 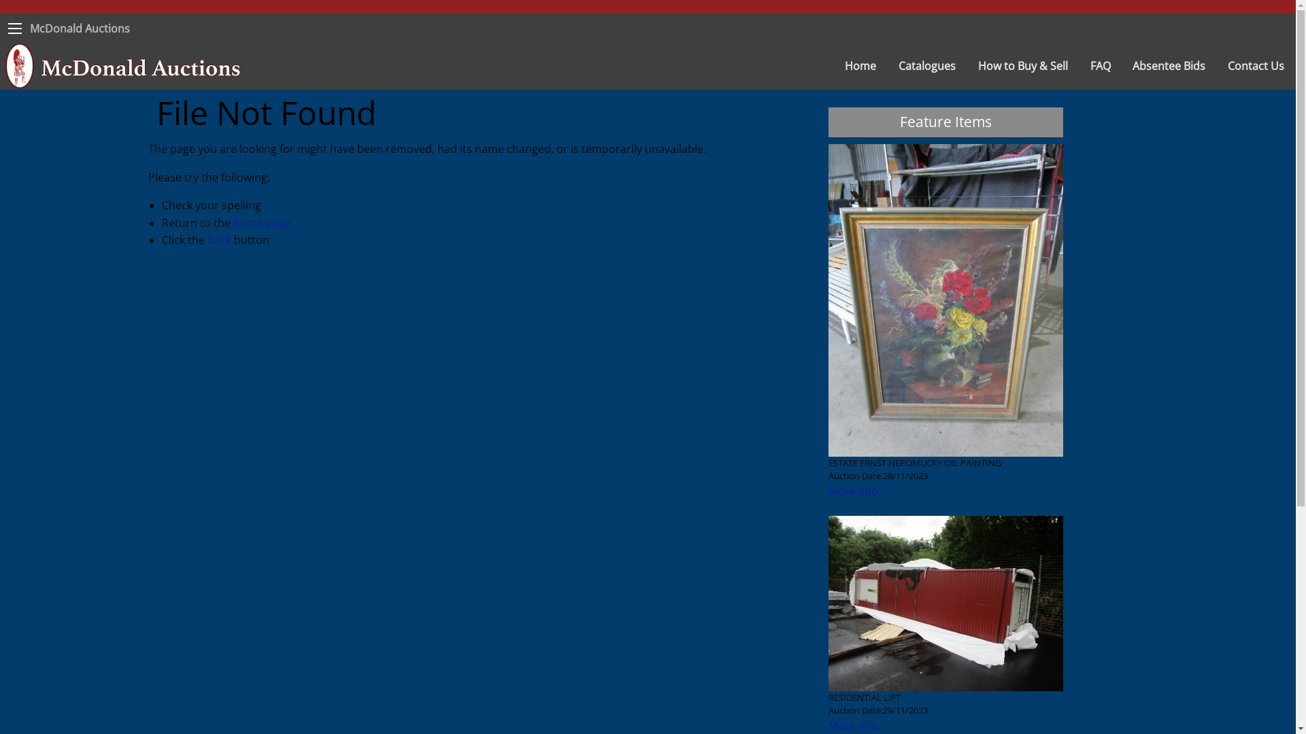 What do you see at coordinates (1256, 66) in the screenshot?
I see `Contact Us` at bounding box center [1256, 66].